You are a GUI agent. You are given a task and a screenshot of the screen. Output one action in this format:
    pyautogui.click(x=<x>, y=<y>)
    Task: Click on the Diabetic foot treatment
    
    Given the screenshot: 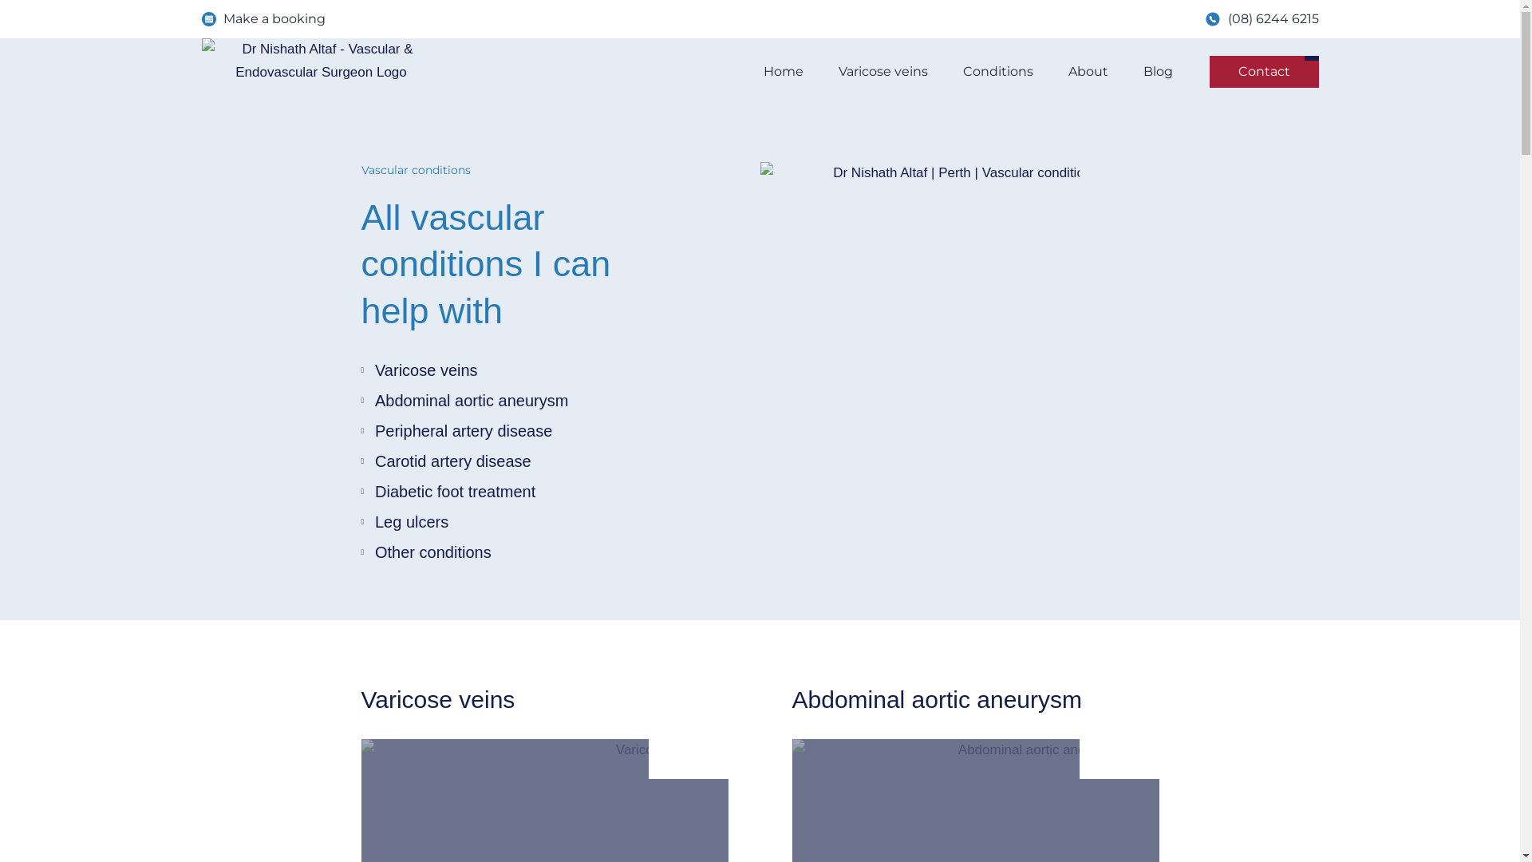 What is the action you would take?
    pyautogui.click(x=519, y=492)
    